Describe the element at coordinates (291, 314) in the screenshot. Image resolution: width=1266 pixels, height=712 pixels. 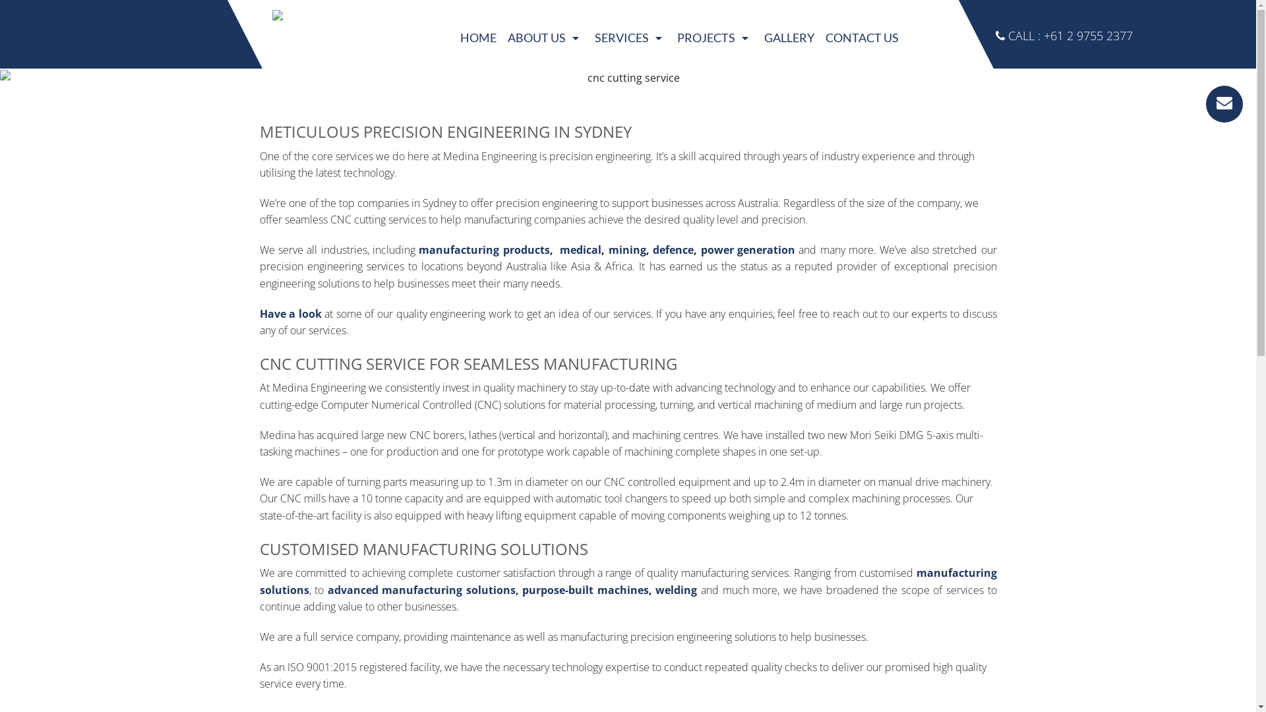
I see `Have a look` at that location.